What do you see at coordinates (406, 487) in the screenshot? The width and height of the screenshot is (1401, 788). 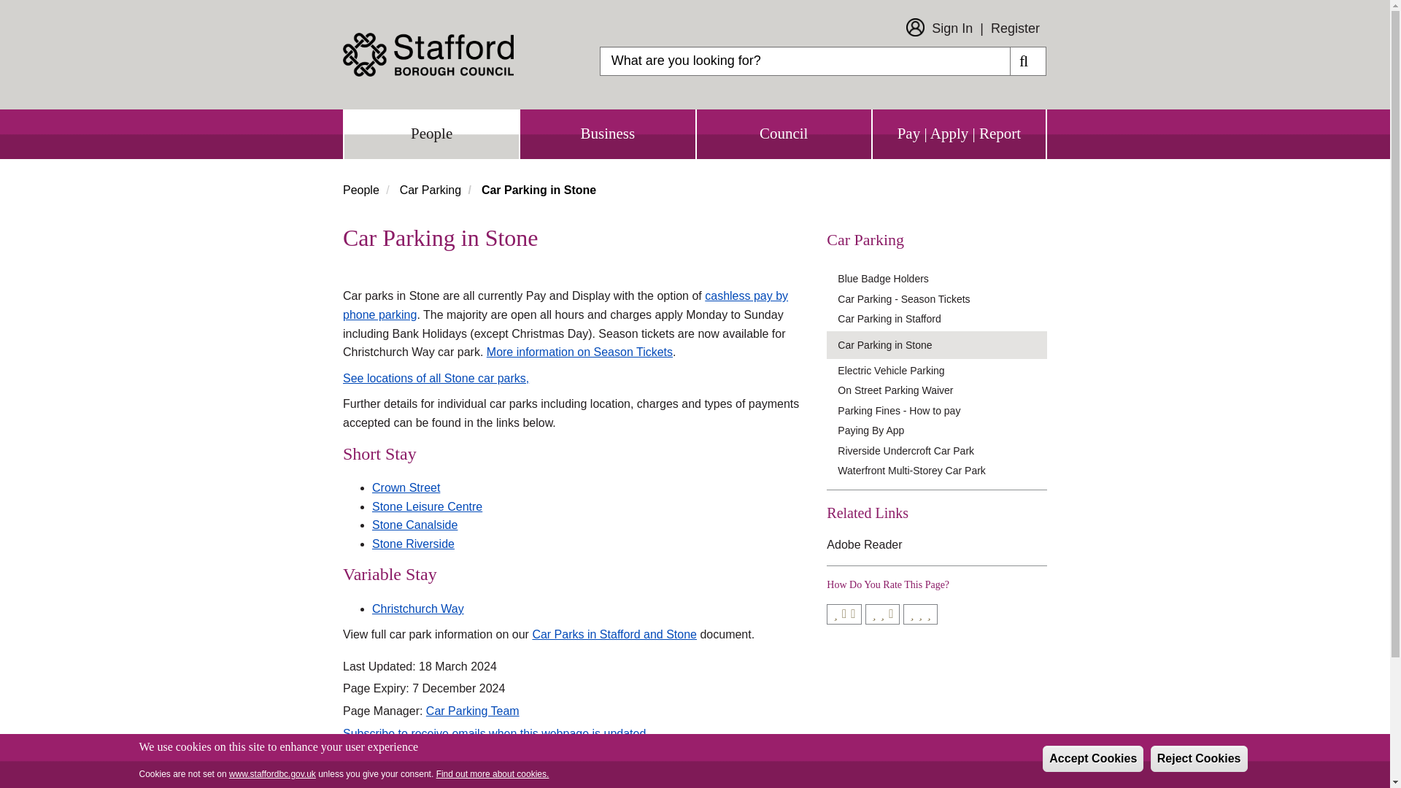 I see `Crown Street` at bounding box center [406, 487].